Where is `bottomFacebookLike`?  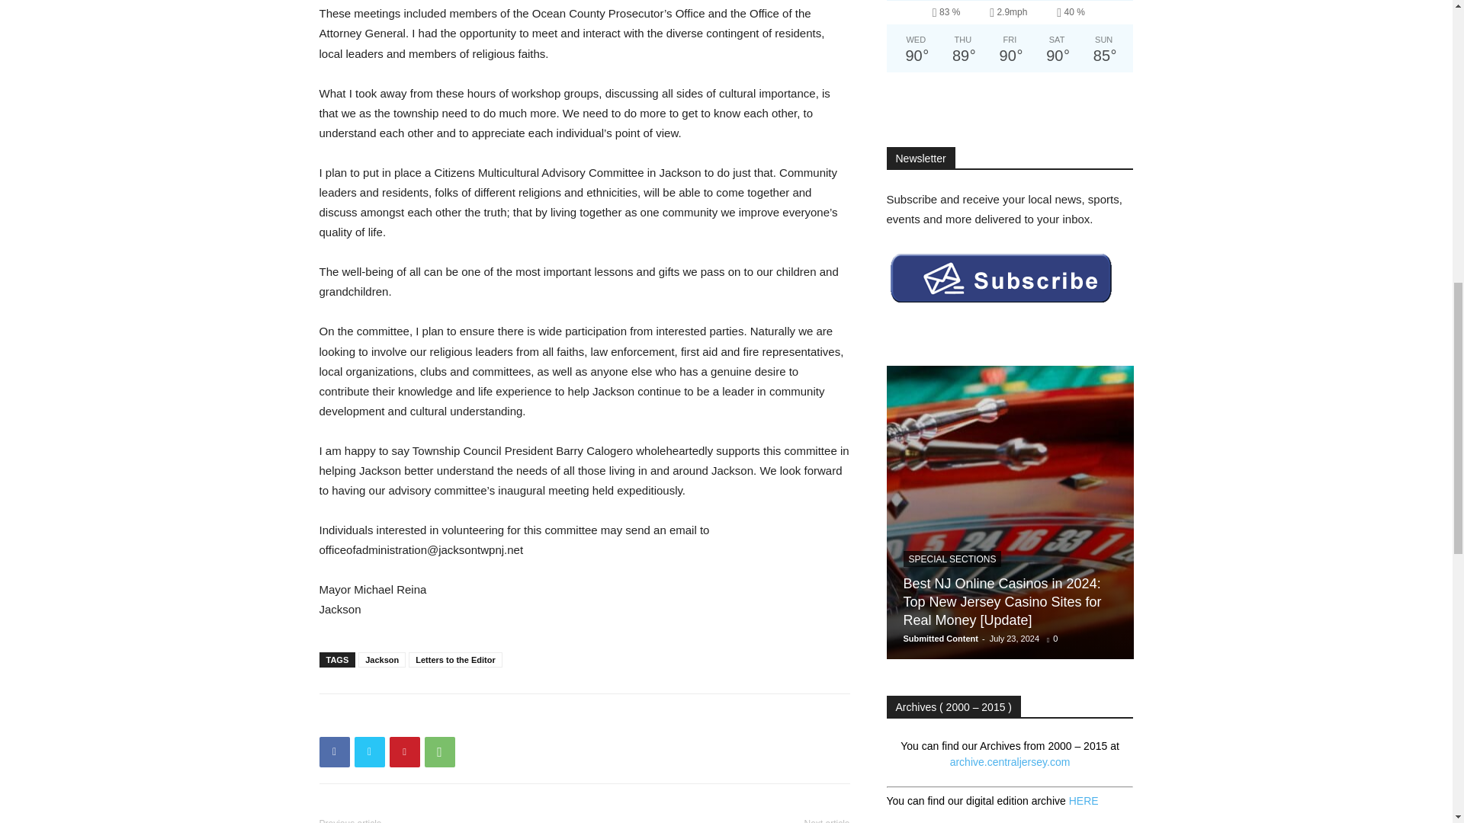 bottomFacebookLike is located at coordinates (433, 718).